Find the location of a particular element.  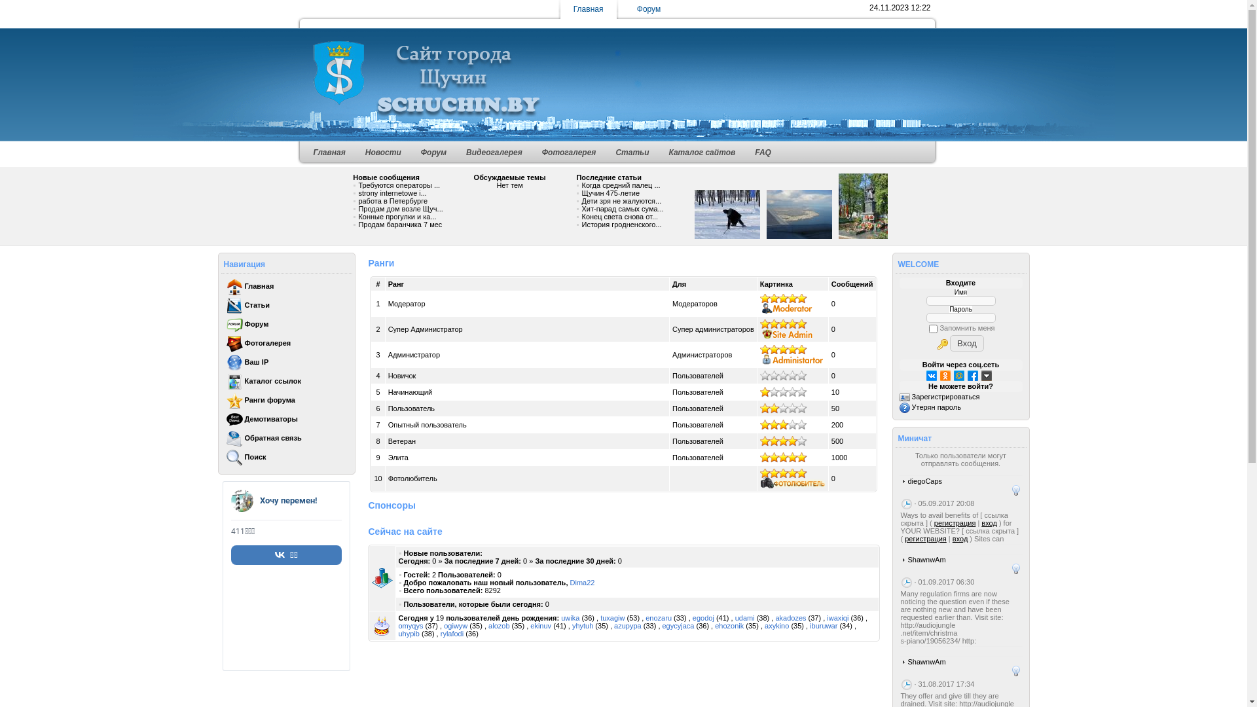

rylafodi is located at coordinates (452, 634).